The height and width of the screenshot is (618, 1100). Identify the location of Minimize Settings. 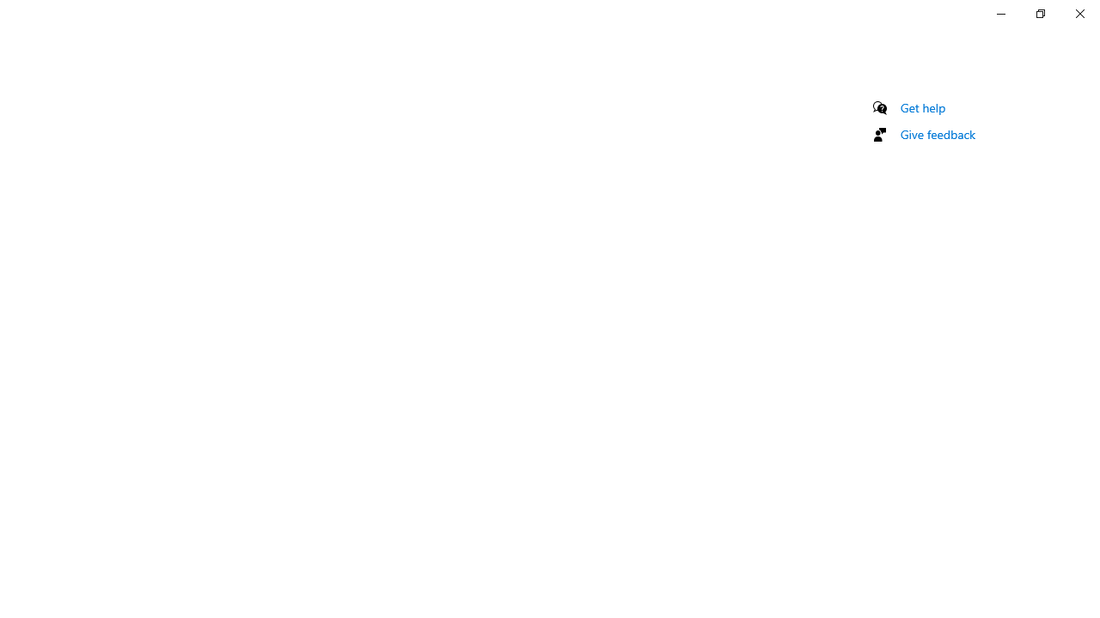
(1000, 14).